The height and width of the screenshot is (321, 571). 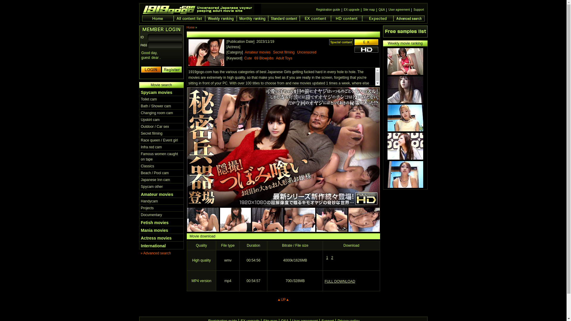 I want to click on 69 Blowjobs, so click(x=265, y=58).